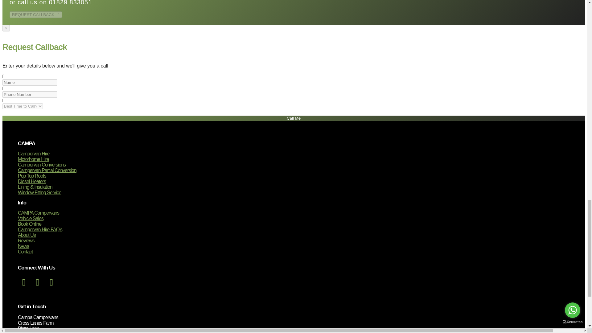 This screenshot has height=333, width=592. Describe the element at coordinates (47, 170) in the screenshot. I see `Campervan Partial Conversion` at that location.